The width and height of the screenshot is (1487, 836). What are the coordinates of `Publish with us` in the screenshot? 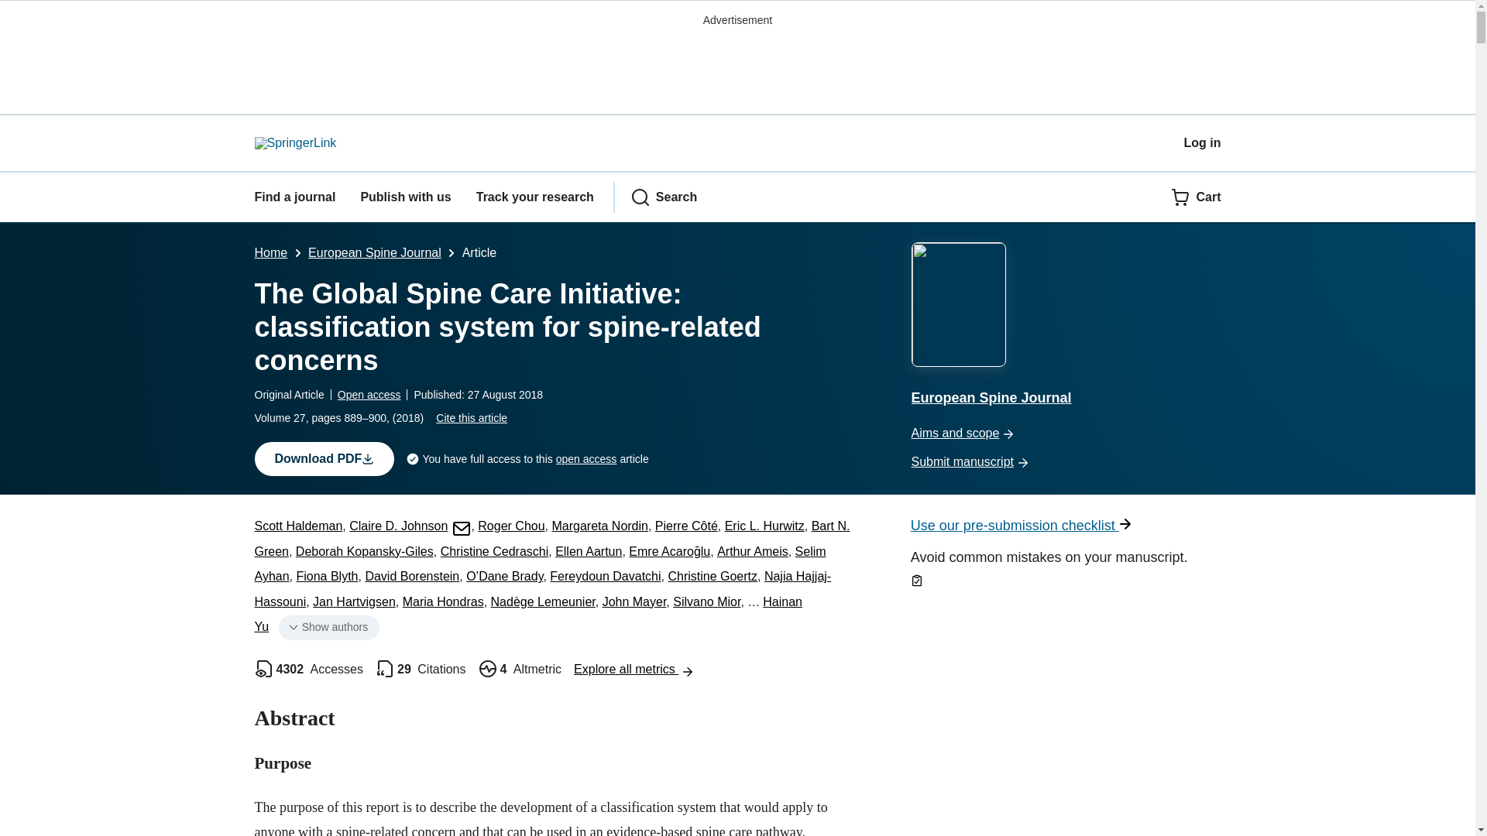 It's located at (404, 197).